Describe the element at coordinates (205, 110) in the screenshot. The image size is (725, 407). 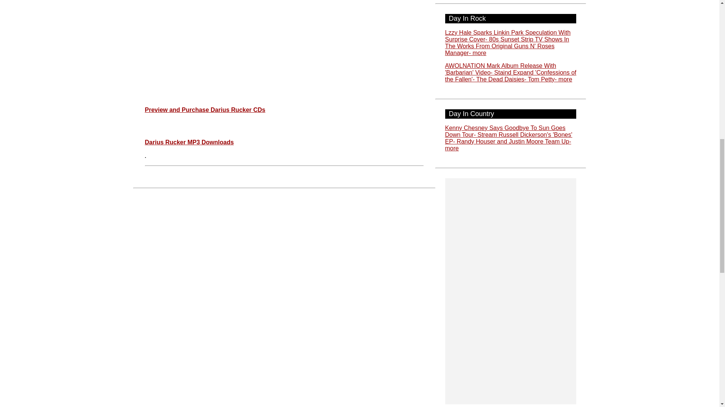
I see `Preview and Purchase Darius Rucker CDs` at that location.